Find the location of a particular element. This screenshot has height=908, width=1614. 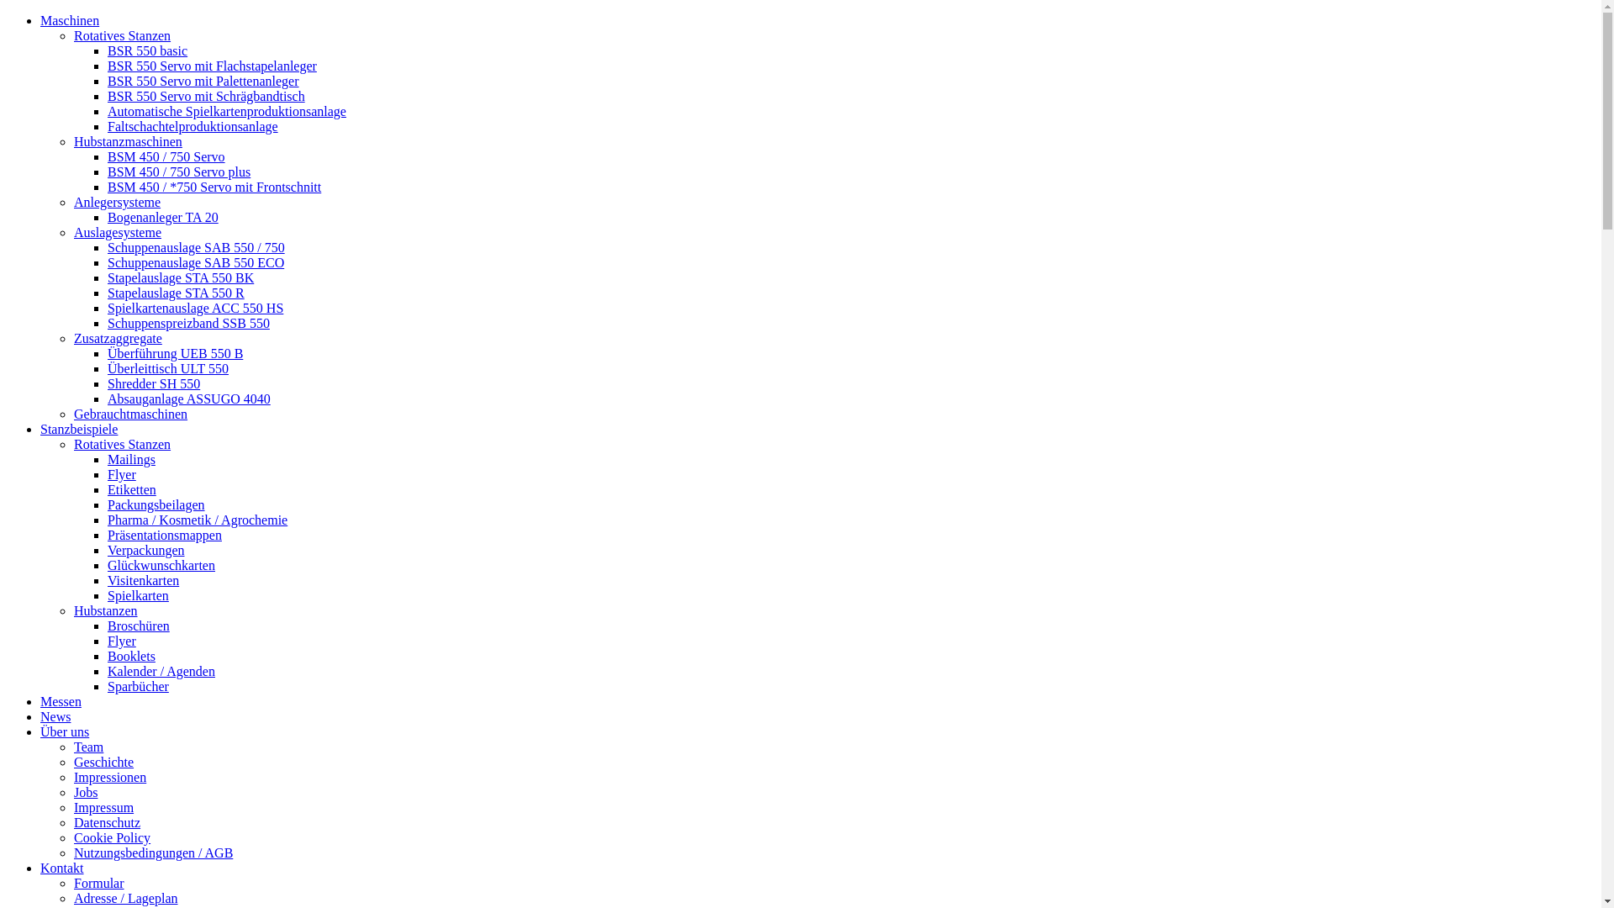

Faltschachtelproduktionsanlage is located at coordinates (193, 126).